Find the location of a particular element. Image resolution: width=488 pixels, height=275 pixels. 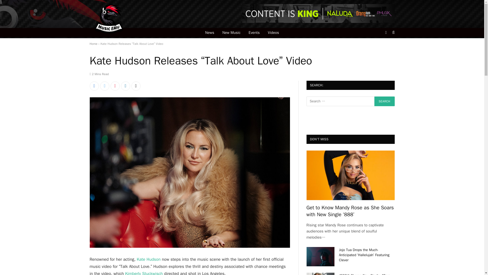

Kimberly Stuckwisch is located at coordinates (144, 273).